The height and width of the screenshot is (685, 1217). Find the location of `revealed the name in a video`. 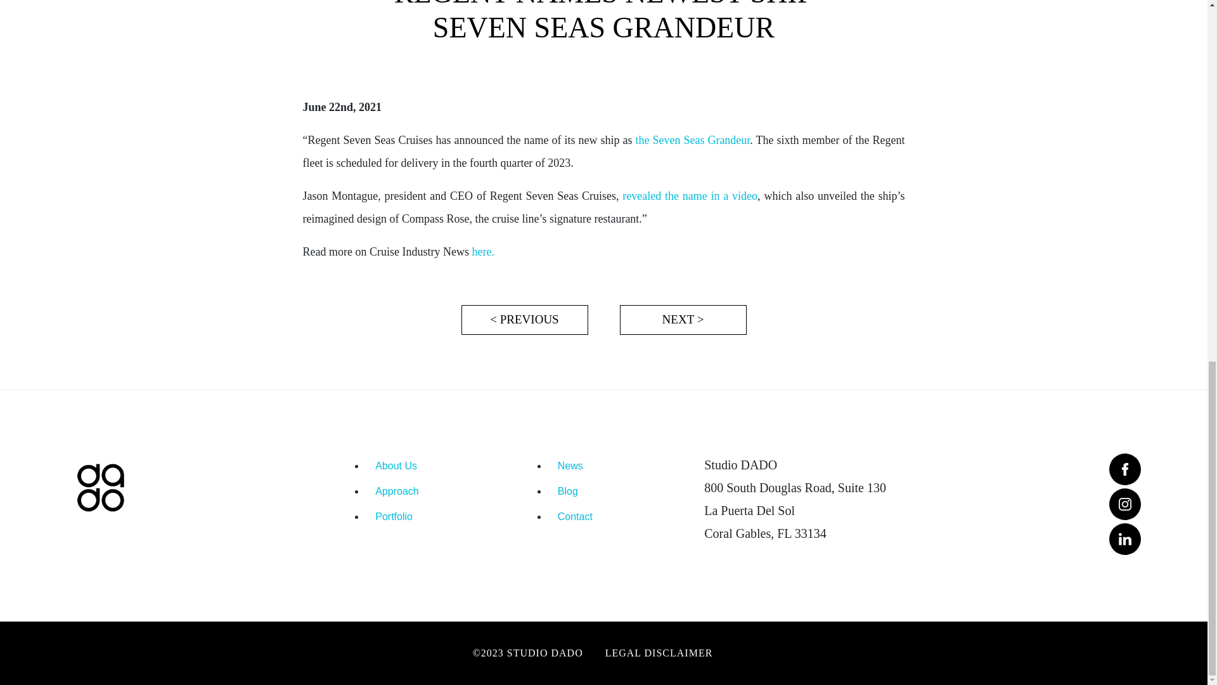

revealed the name in a video is located at coordinates (690, 195).